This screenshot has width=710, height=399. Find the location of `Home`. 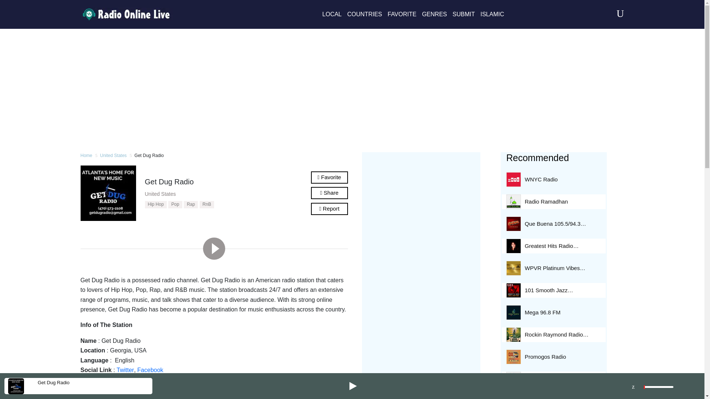

Home is located at coordinates (87, 156).